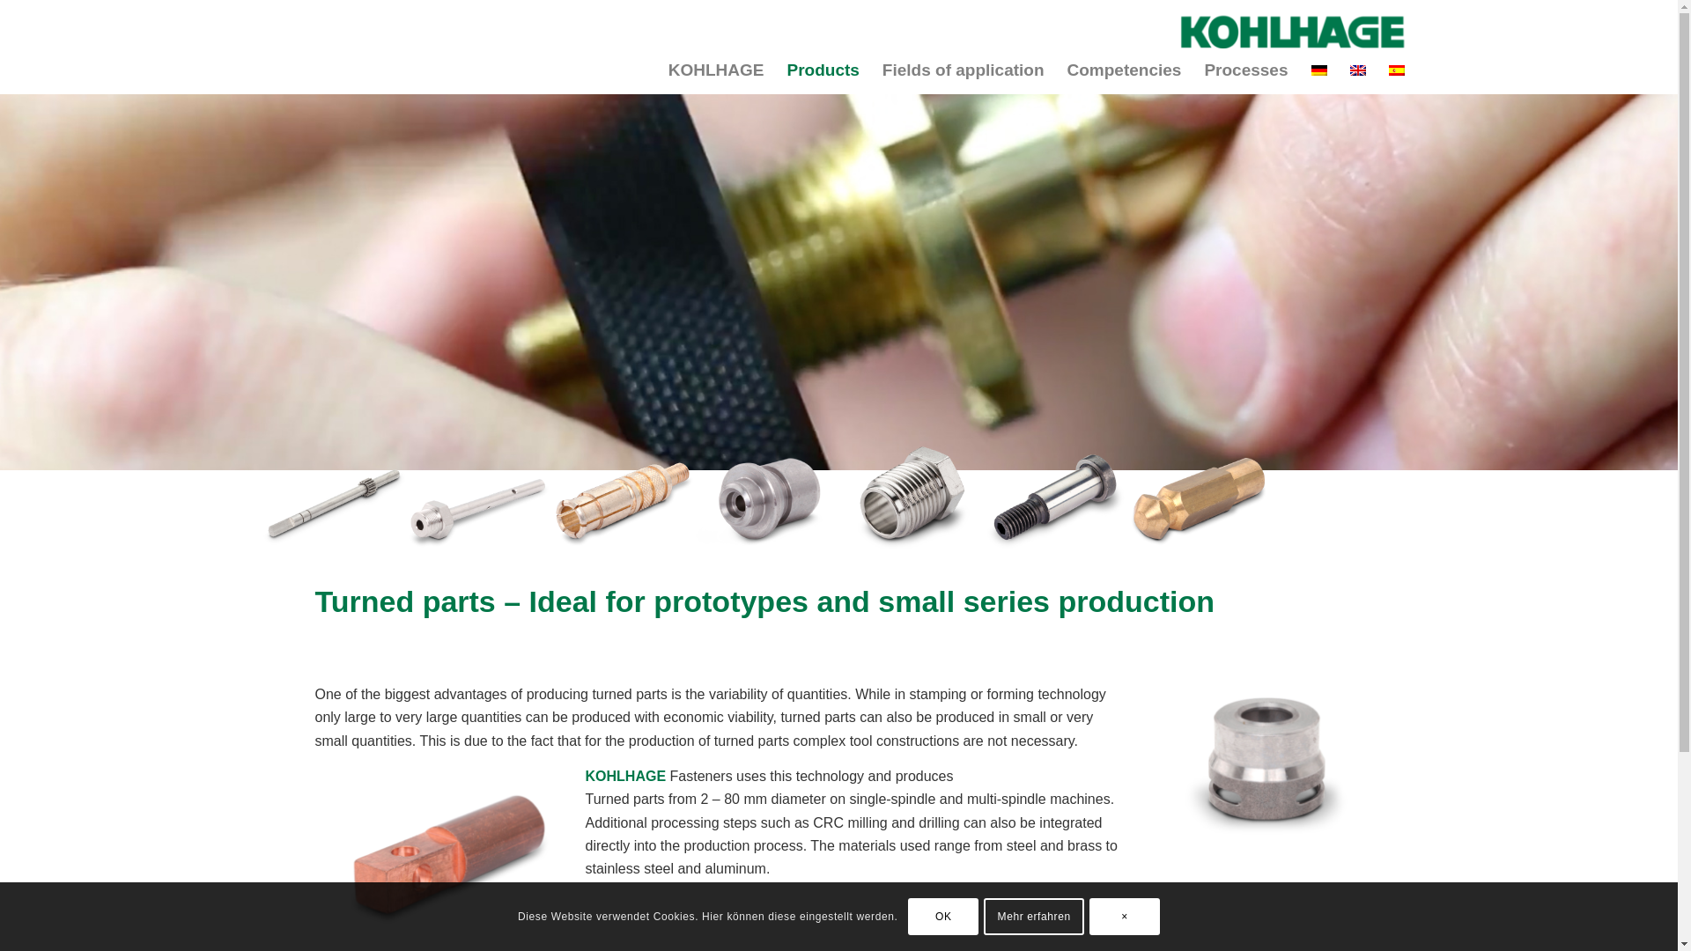 The image size is (1691, 951). Describe the element at coordinates (963, 70) in the screenshot. I see `Fields of application` at that location.